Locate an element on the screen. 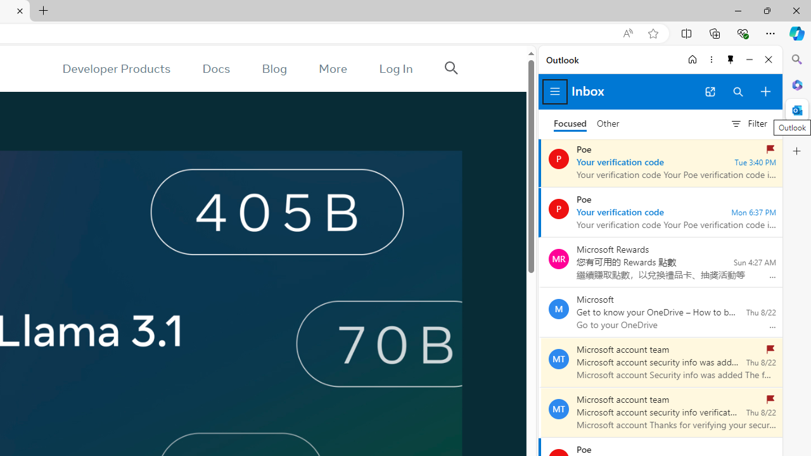 The width and height of the screenshot is (811, 456). More options is located at coordinates (711, 60).